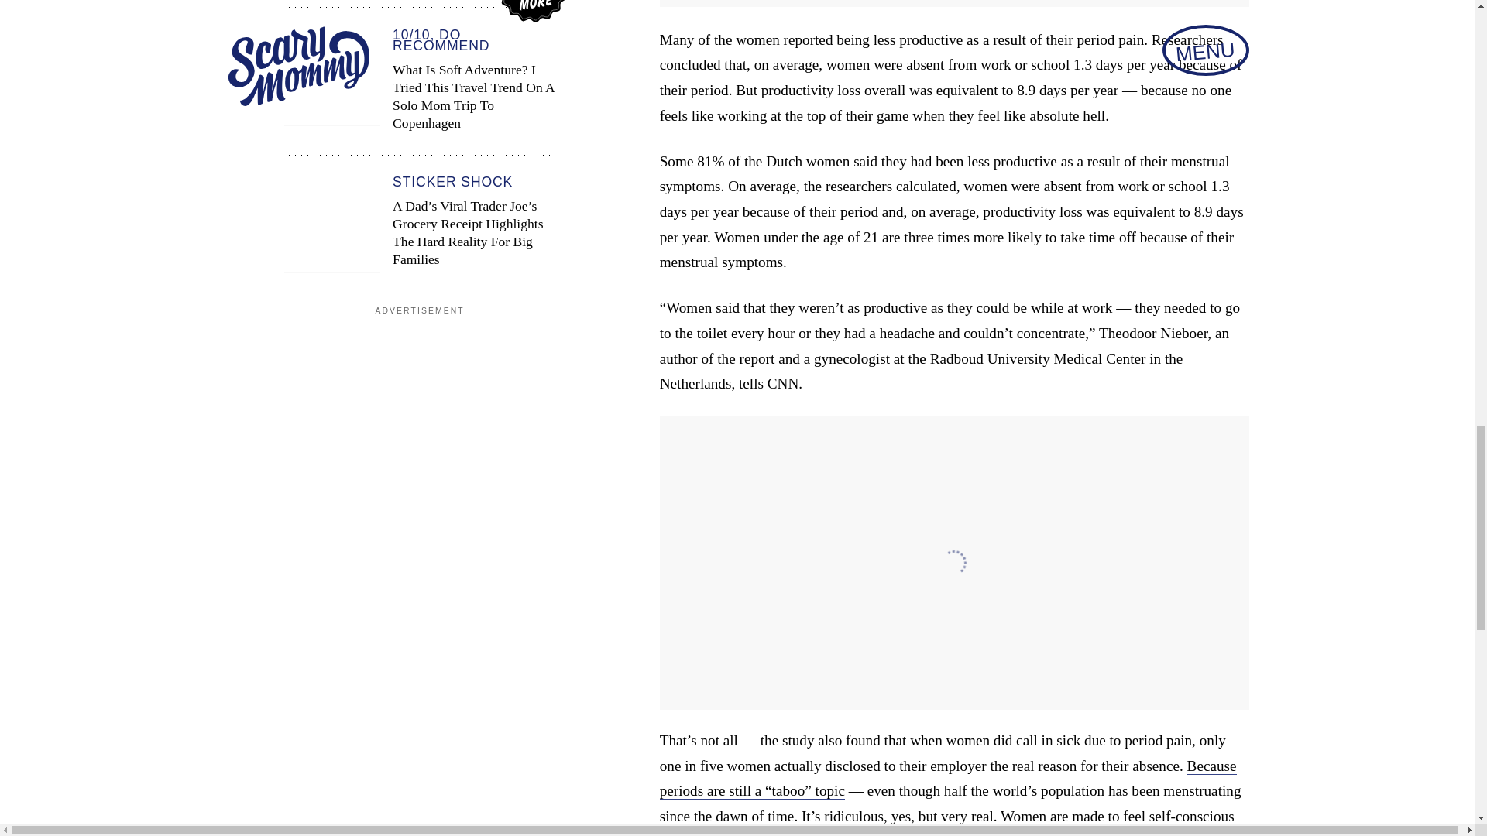  What do you see at coordinates (768, 383) in the screenshot?
I see `tells CNN` at bounding box center [768, 383].